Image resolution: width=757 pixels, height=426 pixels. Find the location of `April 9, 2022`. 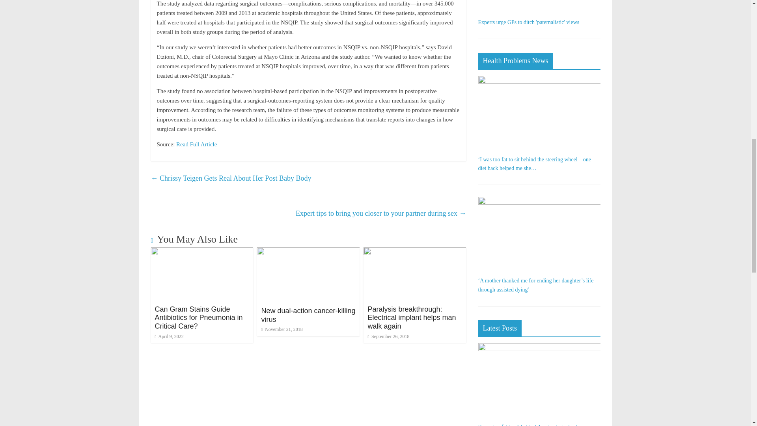

April 9, 2022 is located at coordinates (169, 336).